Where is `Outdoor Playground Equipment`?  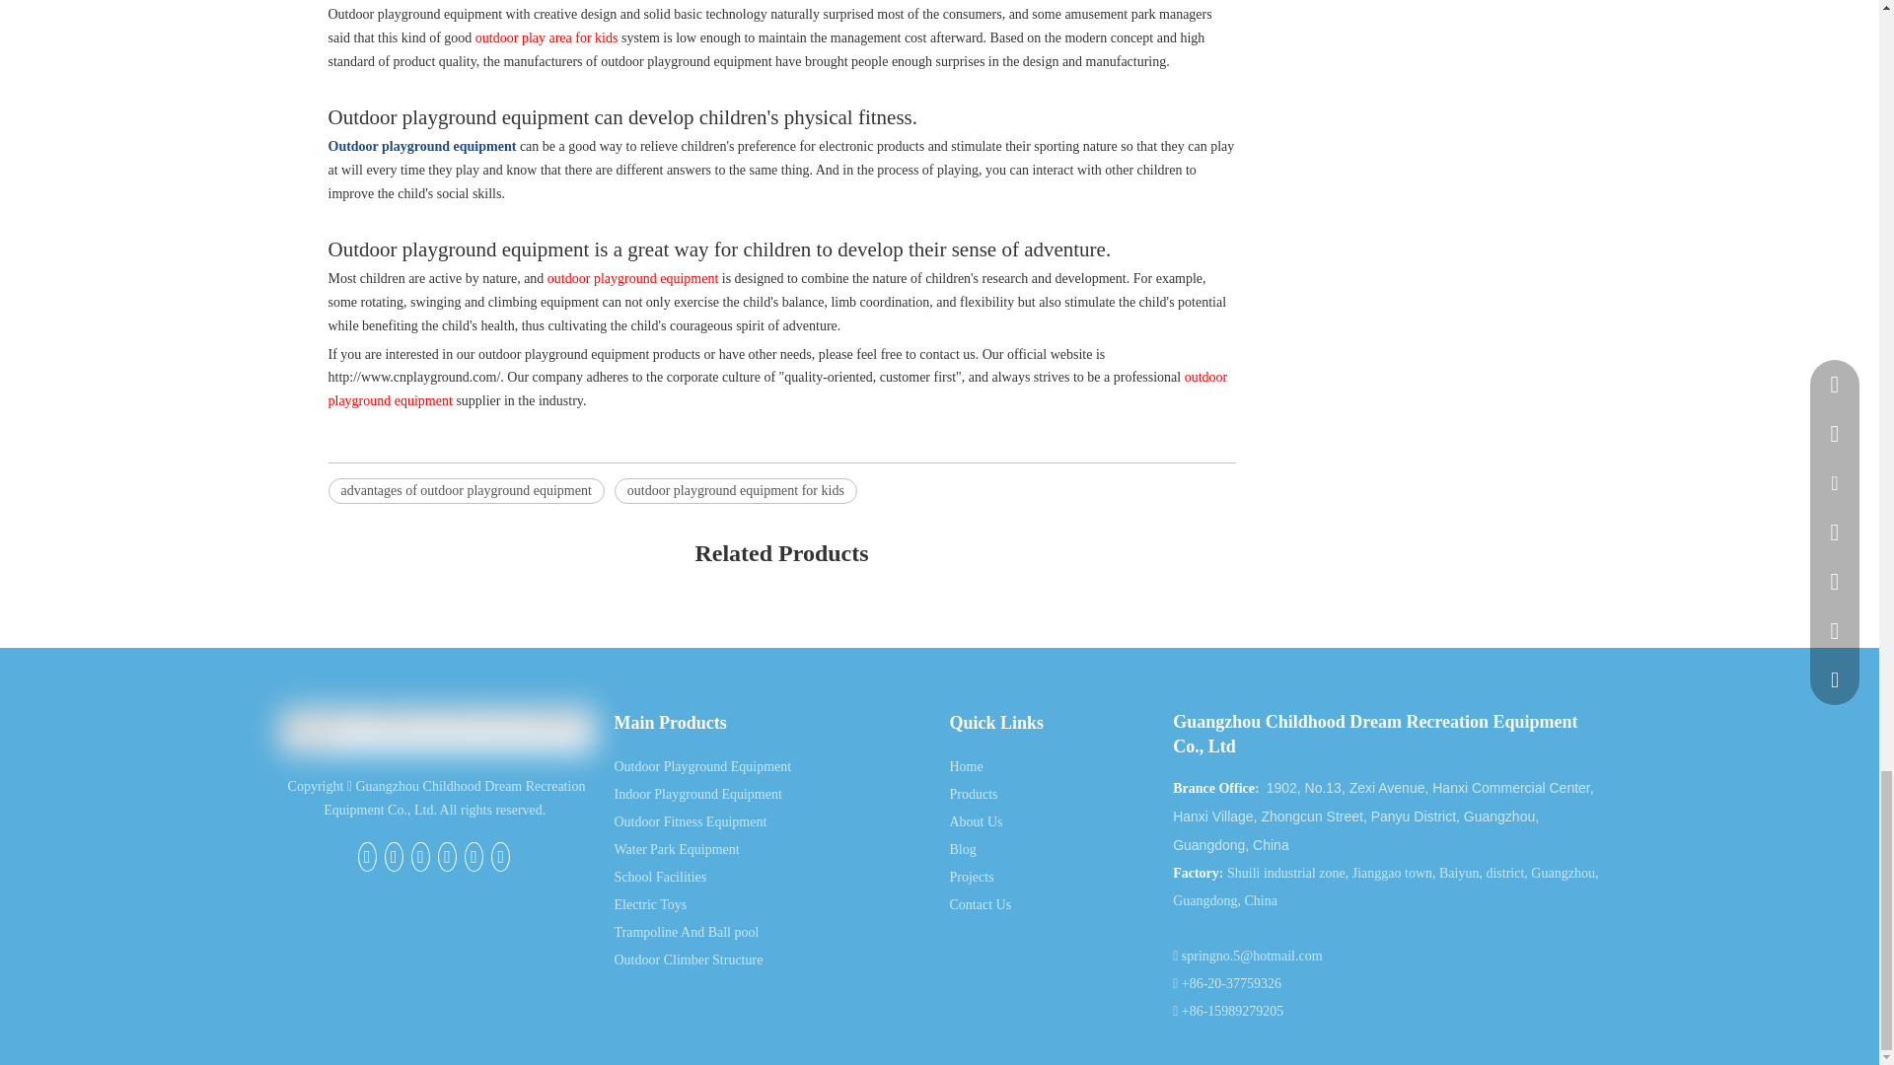 Outdoor Playground Equipment is located at coordinates (702, 767).